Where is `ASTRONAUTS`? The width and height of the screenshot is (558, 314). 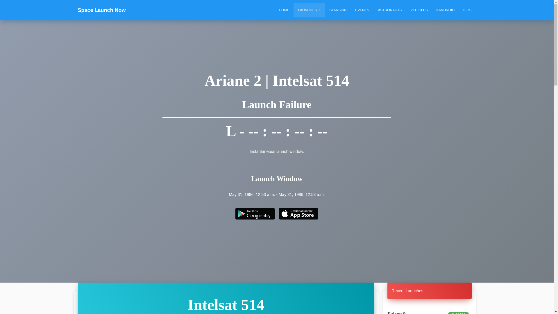
ASTRONAUTS is located at coordinates (389, 10).